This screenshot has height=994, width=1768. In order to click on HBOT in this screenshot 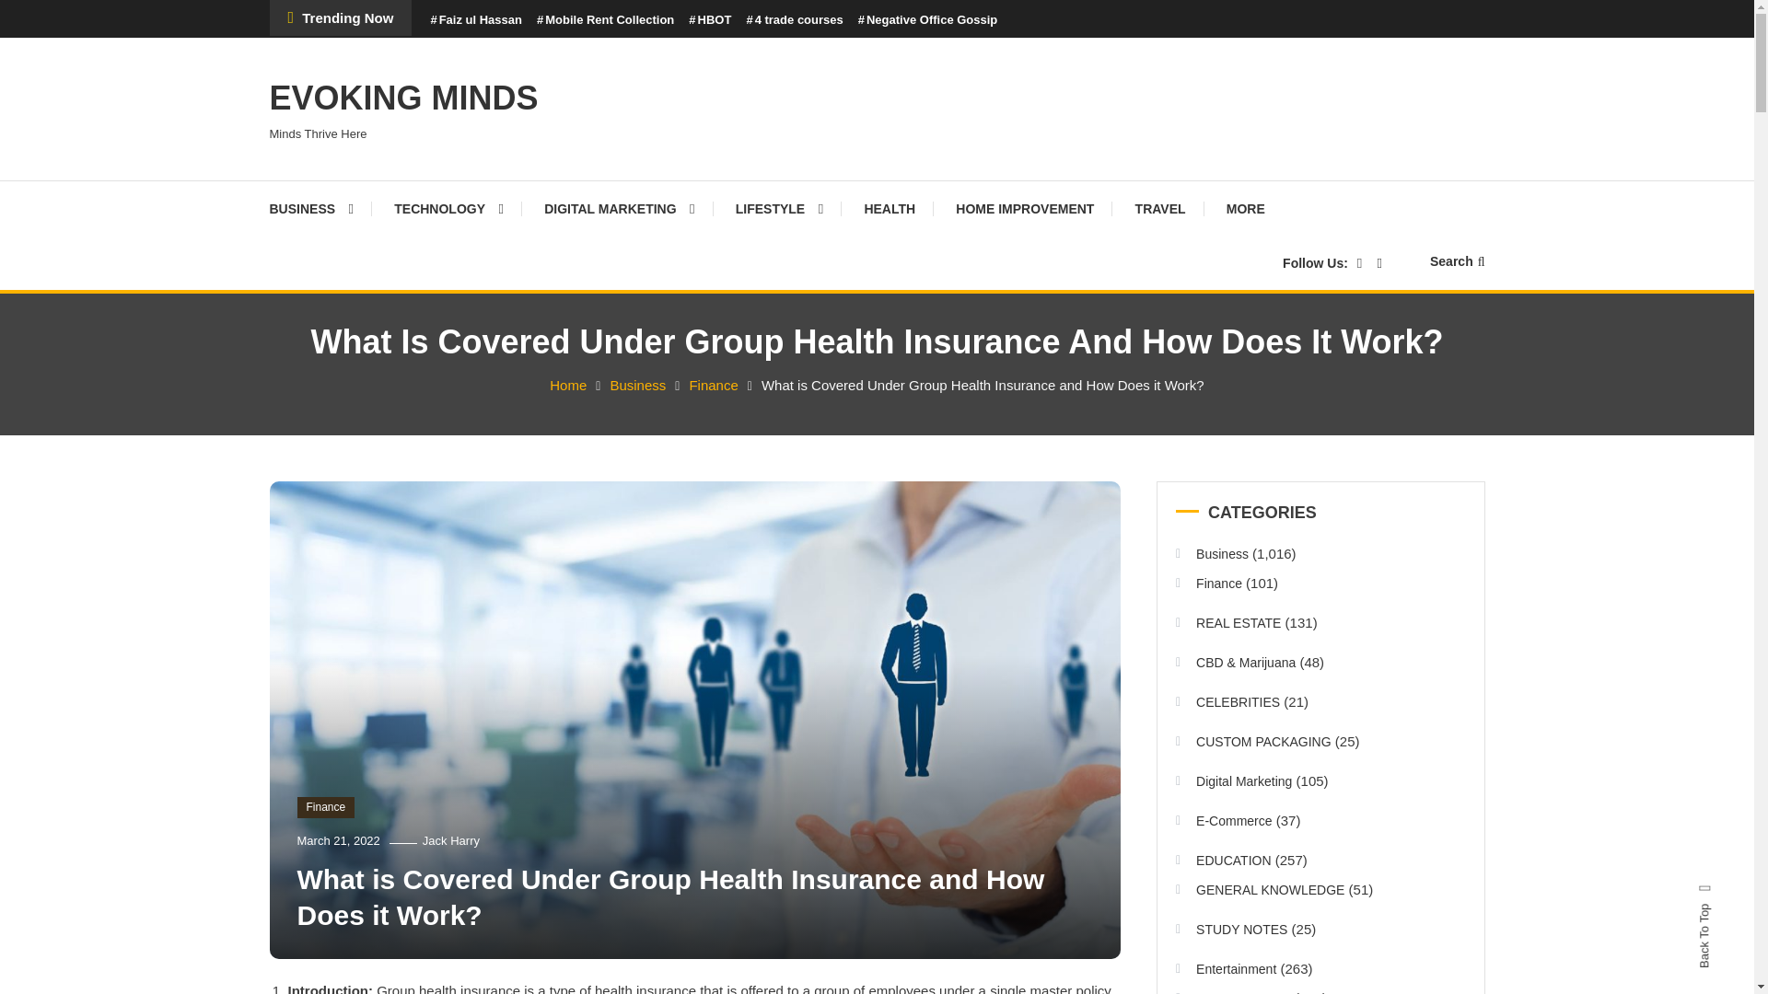, I will do `click(710, 20)`.